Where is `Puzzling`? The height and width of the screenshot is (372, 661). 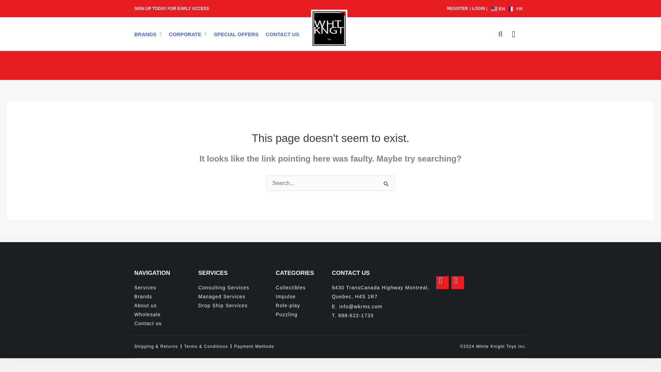 Puzzling is located at coordinates (304, 314).